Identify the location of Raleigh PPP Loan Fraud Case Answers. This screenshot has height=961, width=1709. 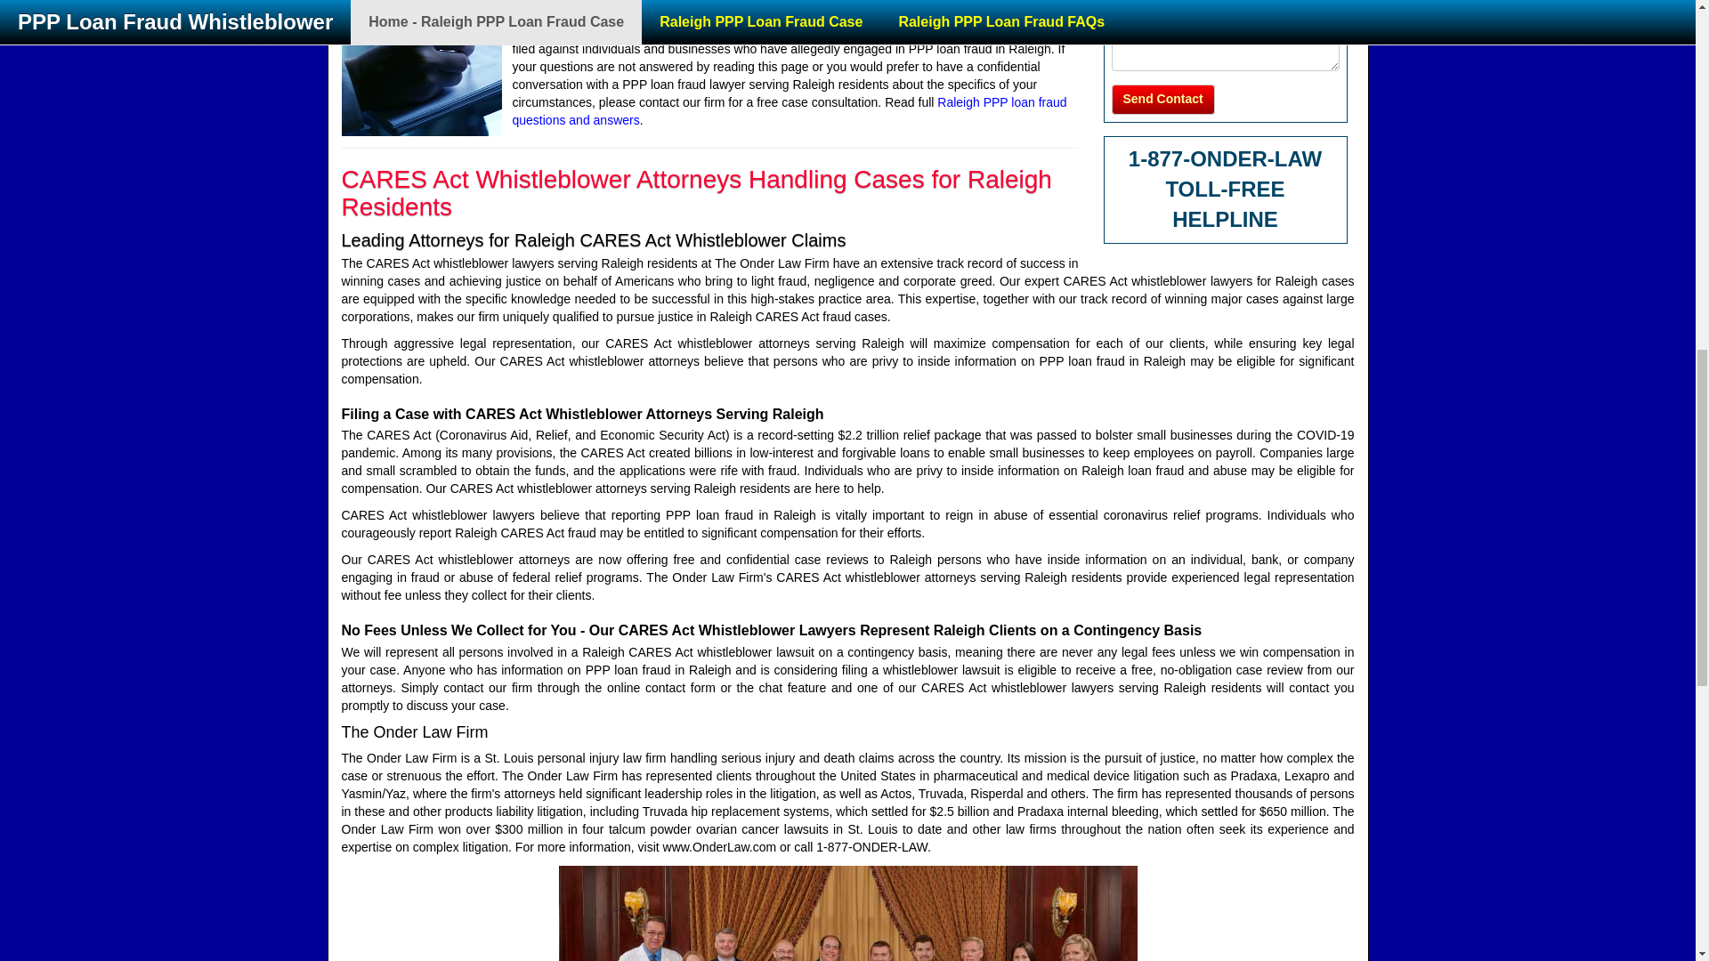
(790, 110).